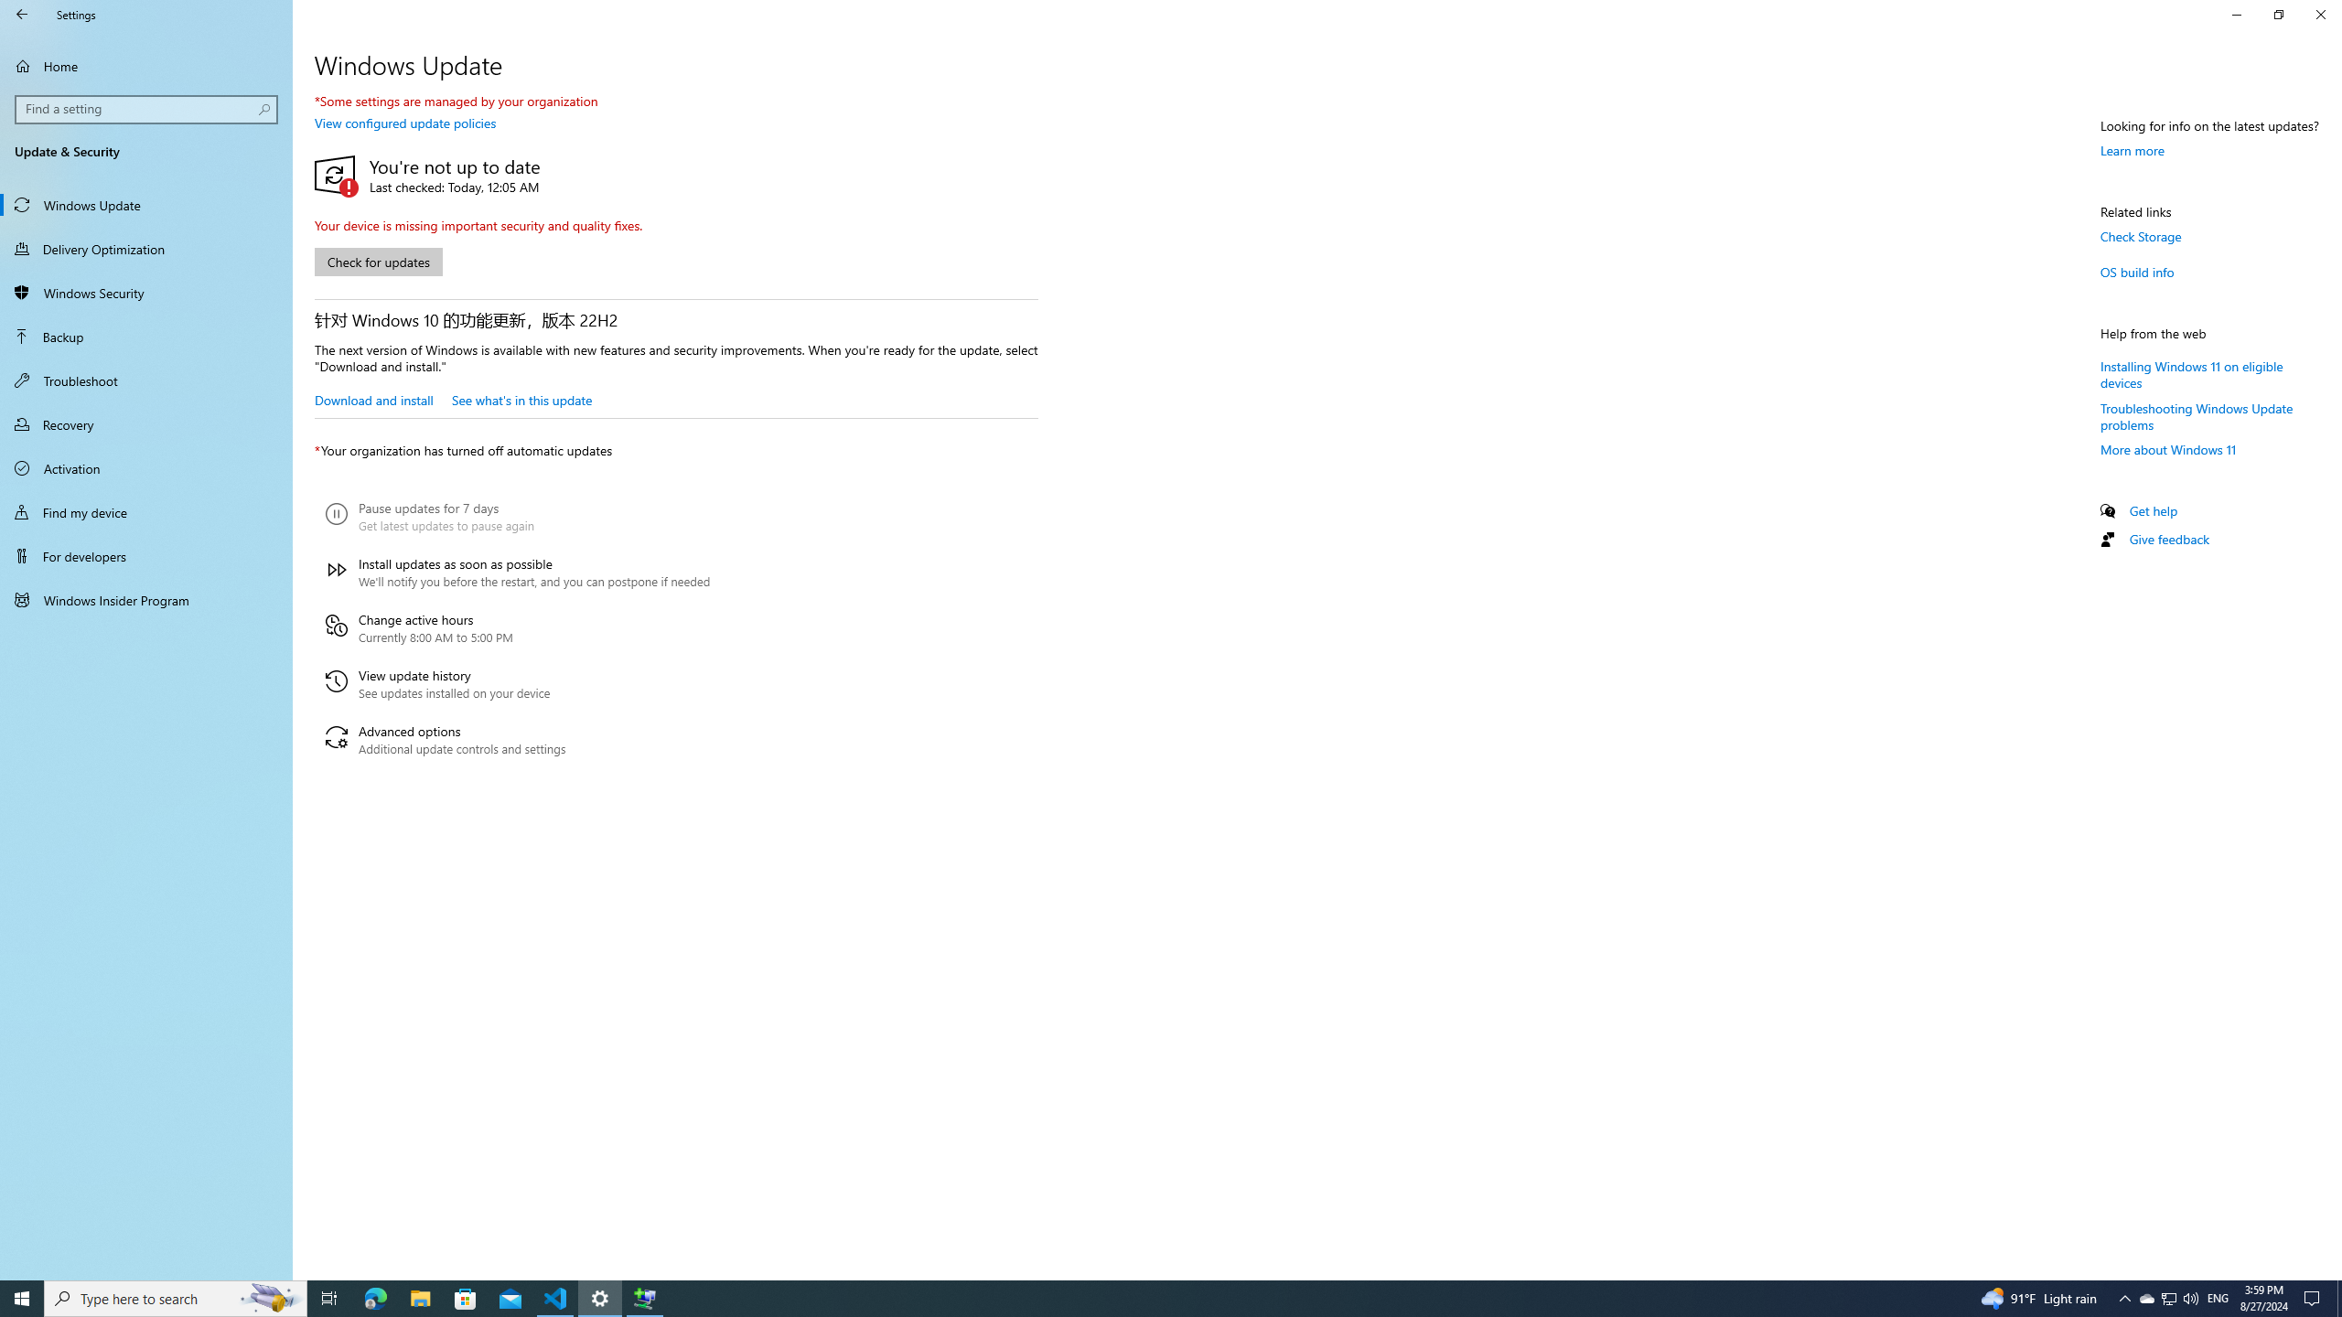 This screenshot has width=2342, height=1317. I want to click on Settings - 1 running window, so click(600, 1299).